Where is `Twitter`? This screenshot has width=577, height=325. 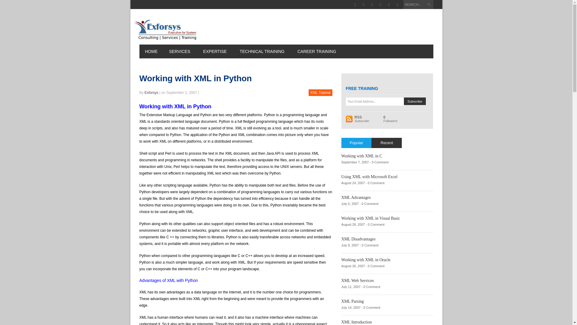 Twitter is located at coordinates (372, 5).